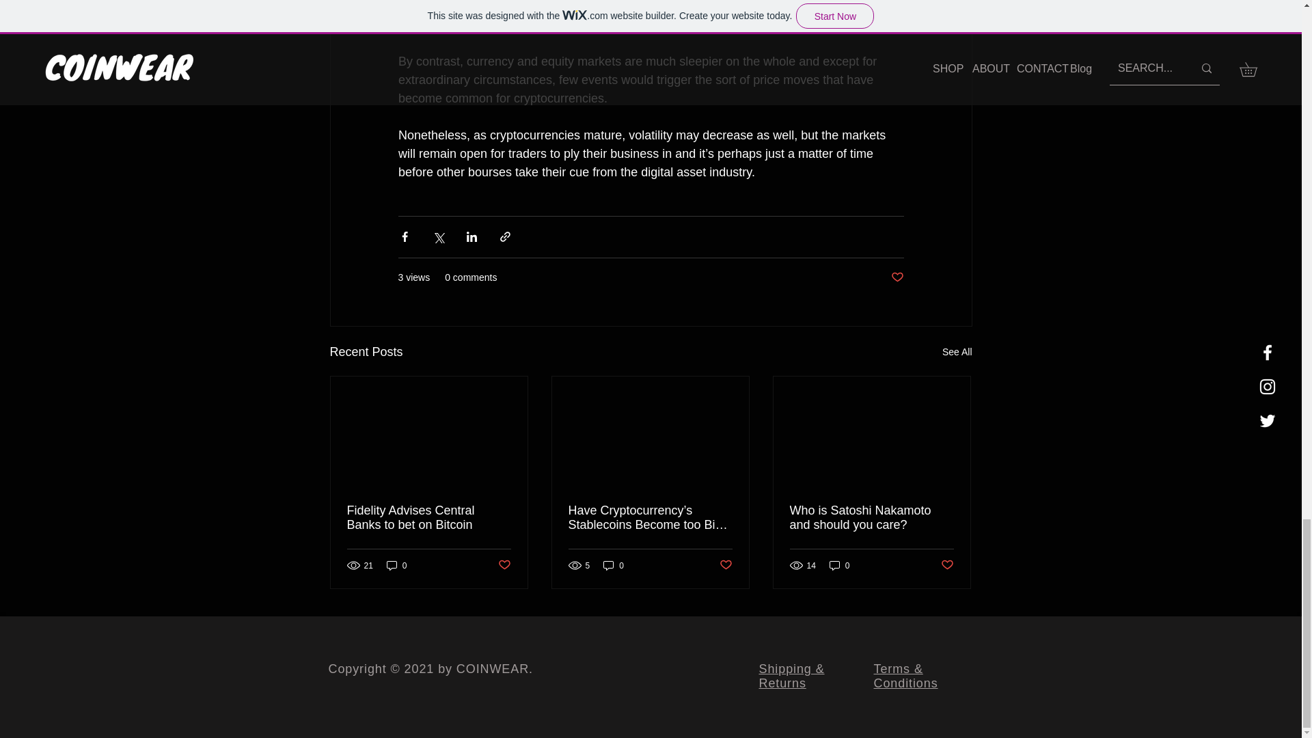 The width and height of the screenshot is (1312, 738). I want to click on Who is Satoshi Nakamoto and should you care?, so click(871, 517).